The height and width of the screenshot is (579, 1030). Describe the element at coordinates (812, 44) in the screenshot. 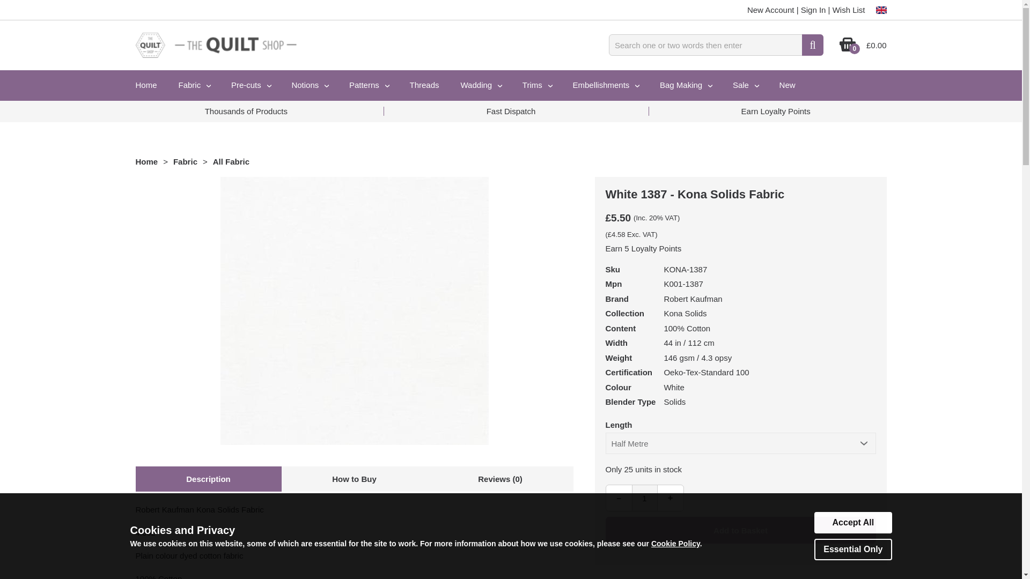

I see `Go` at that location.